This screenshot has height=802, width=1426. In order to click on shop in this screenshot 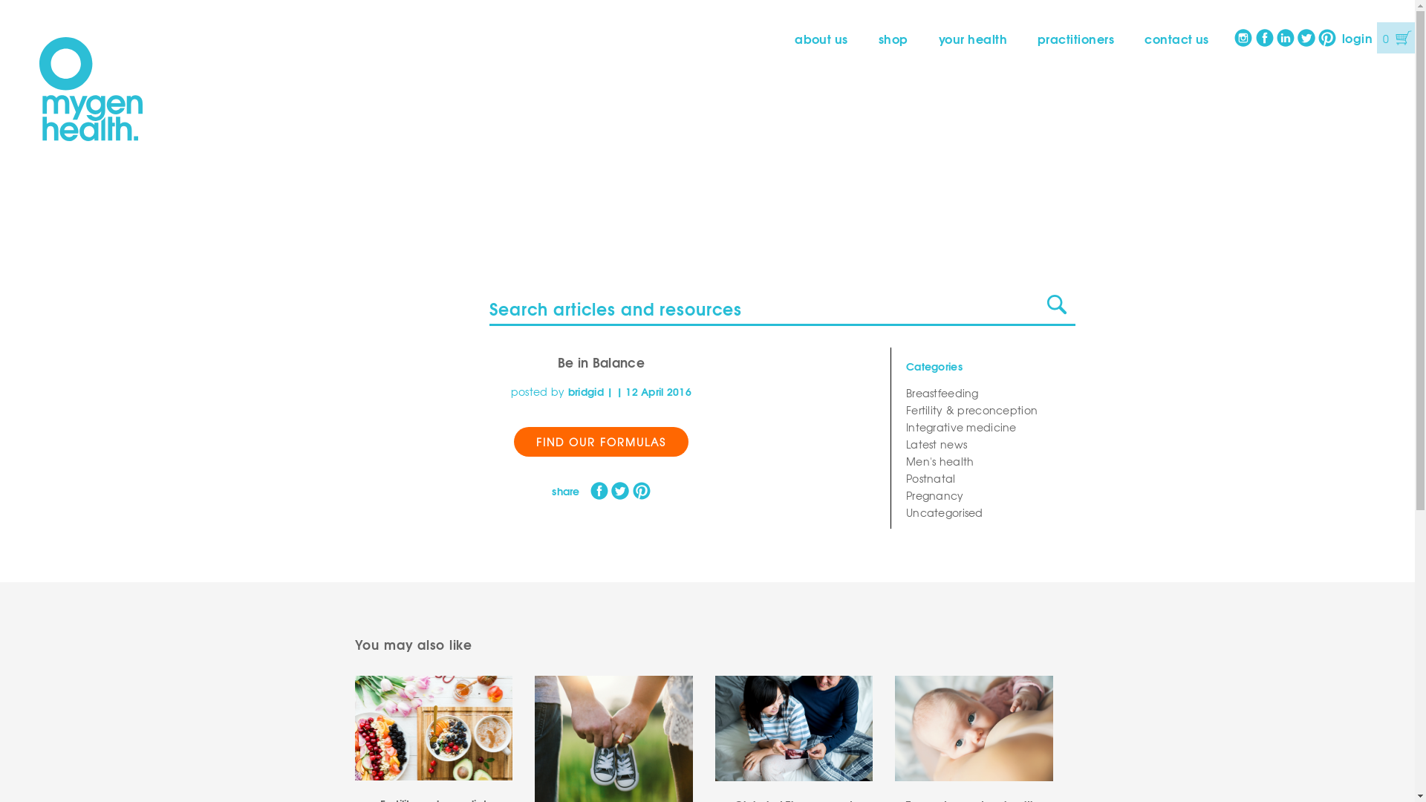, I will do `click(893, 39)`.